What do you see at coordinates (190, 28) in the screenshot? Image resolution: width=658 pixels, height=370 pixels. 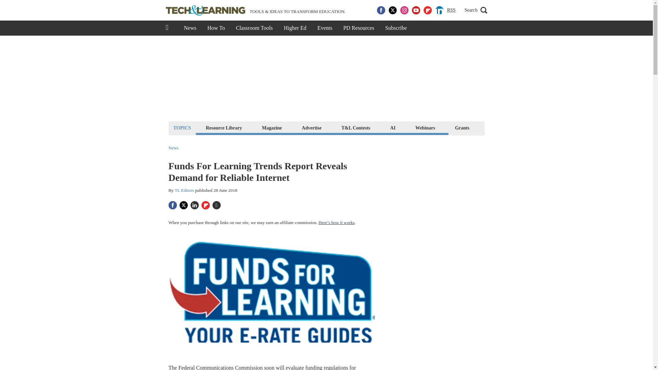 I see `News` at bounding box center [190, 28].